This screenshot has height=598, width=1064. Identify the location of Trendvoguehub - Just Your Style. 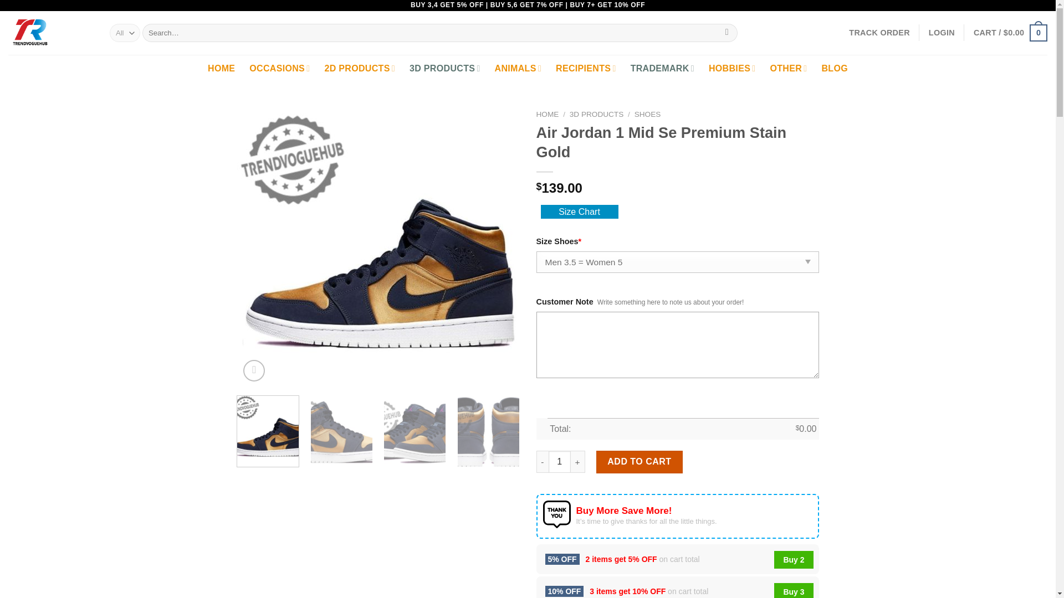
(51, 33).